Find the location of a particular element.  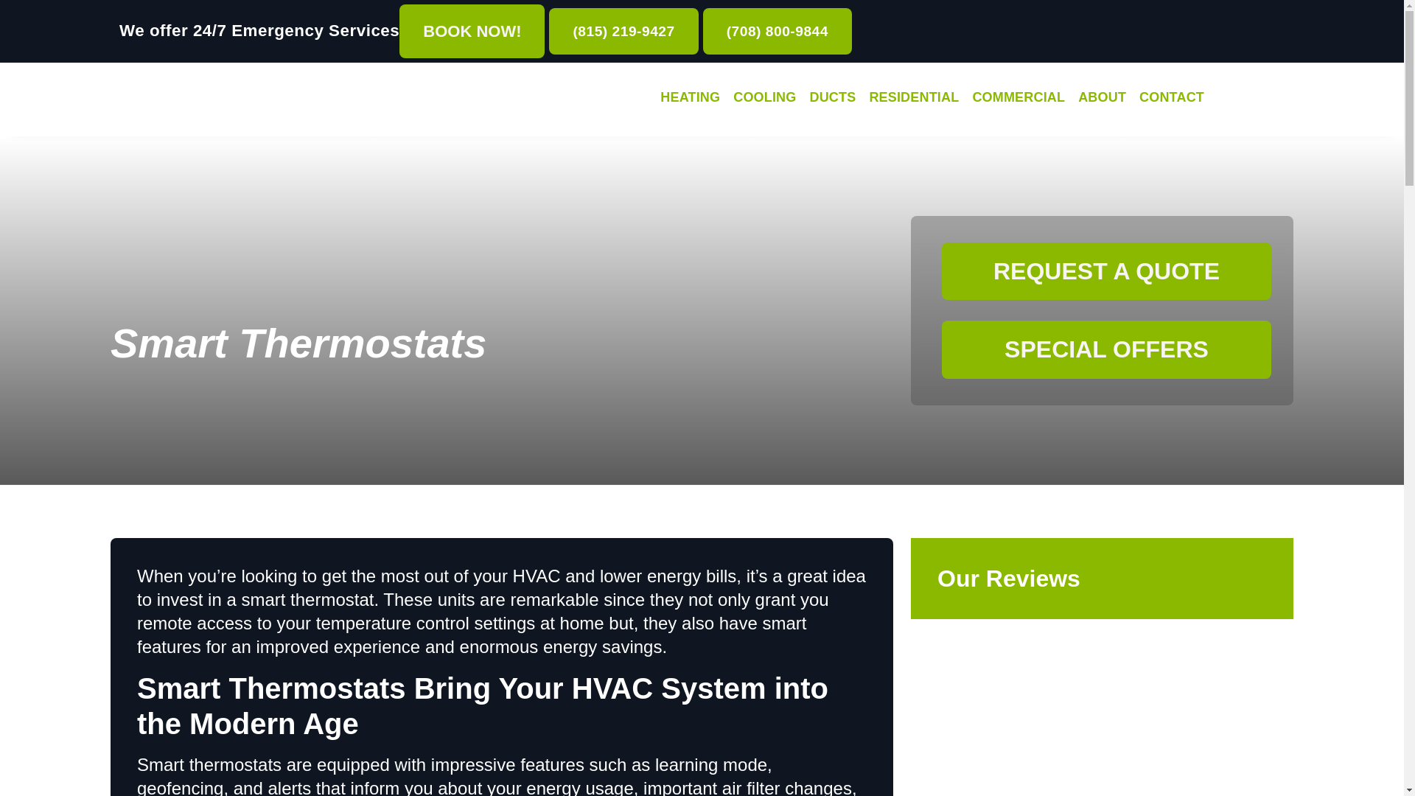

DUCTS is located at coordinates (831, 99).